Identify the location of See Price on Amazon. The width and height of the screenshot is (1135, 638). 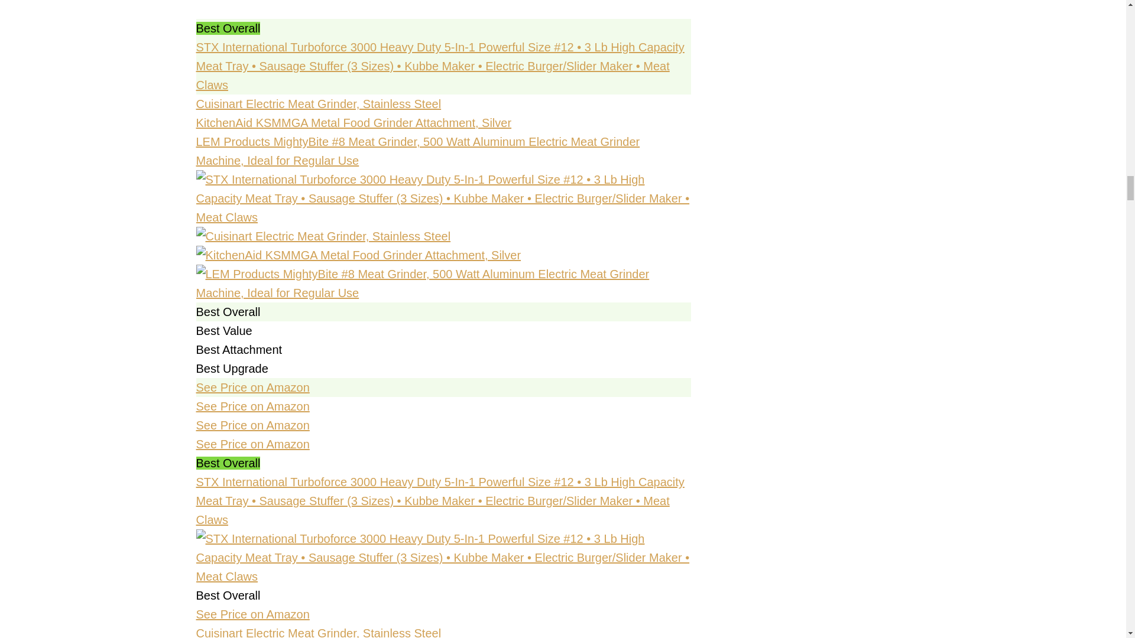
(253, 444).